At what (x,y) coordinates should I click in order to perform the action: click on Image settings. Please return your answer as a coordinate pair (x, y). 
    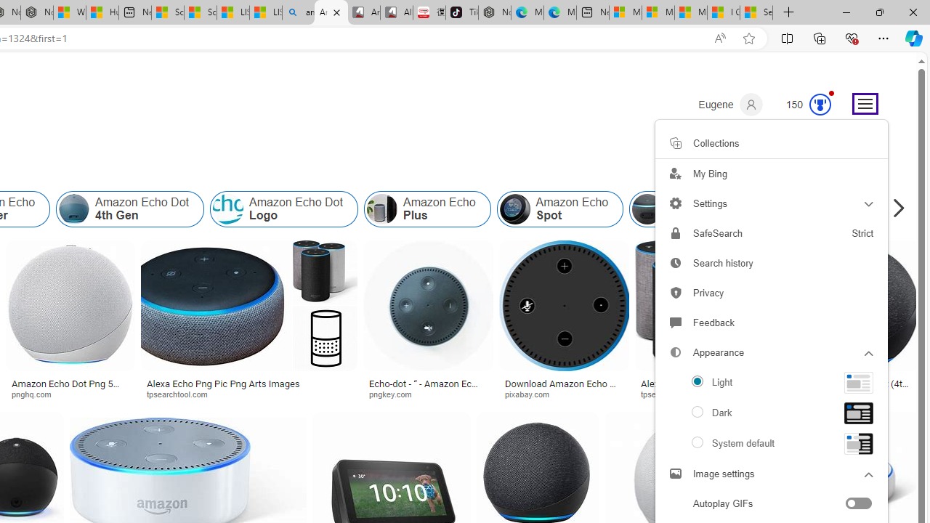
    Looking at the image, I should click on (676, 474).